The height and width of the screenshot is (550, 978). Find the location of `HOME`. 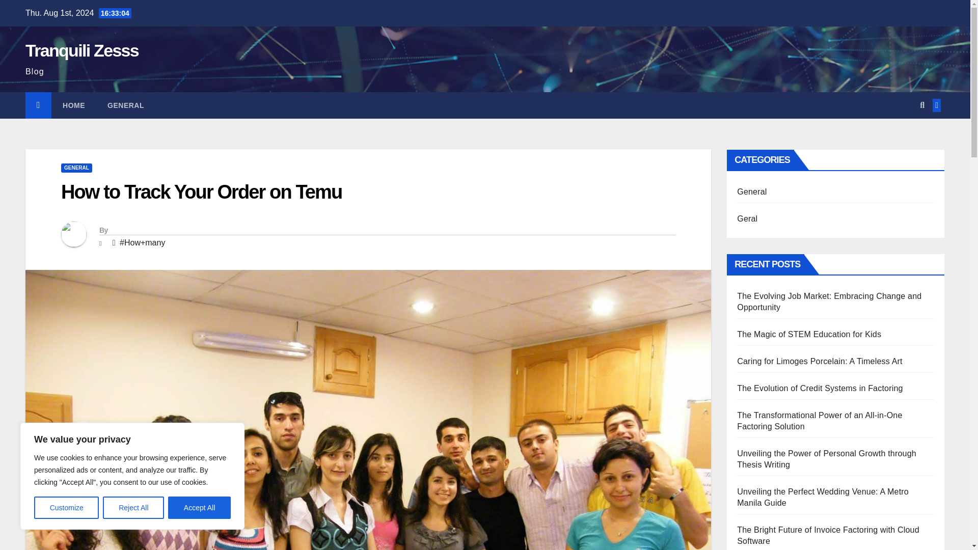

HOME is located at coordinates (73, 105).